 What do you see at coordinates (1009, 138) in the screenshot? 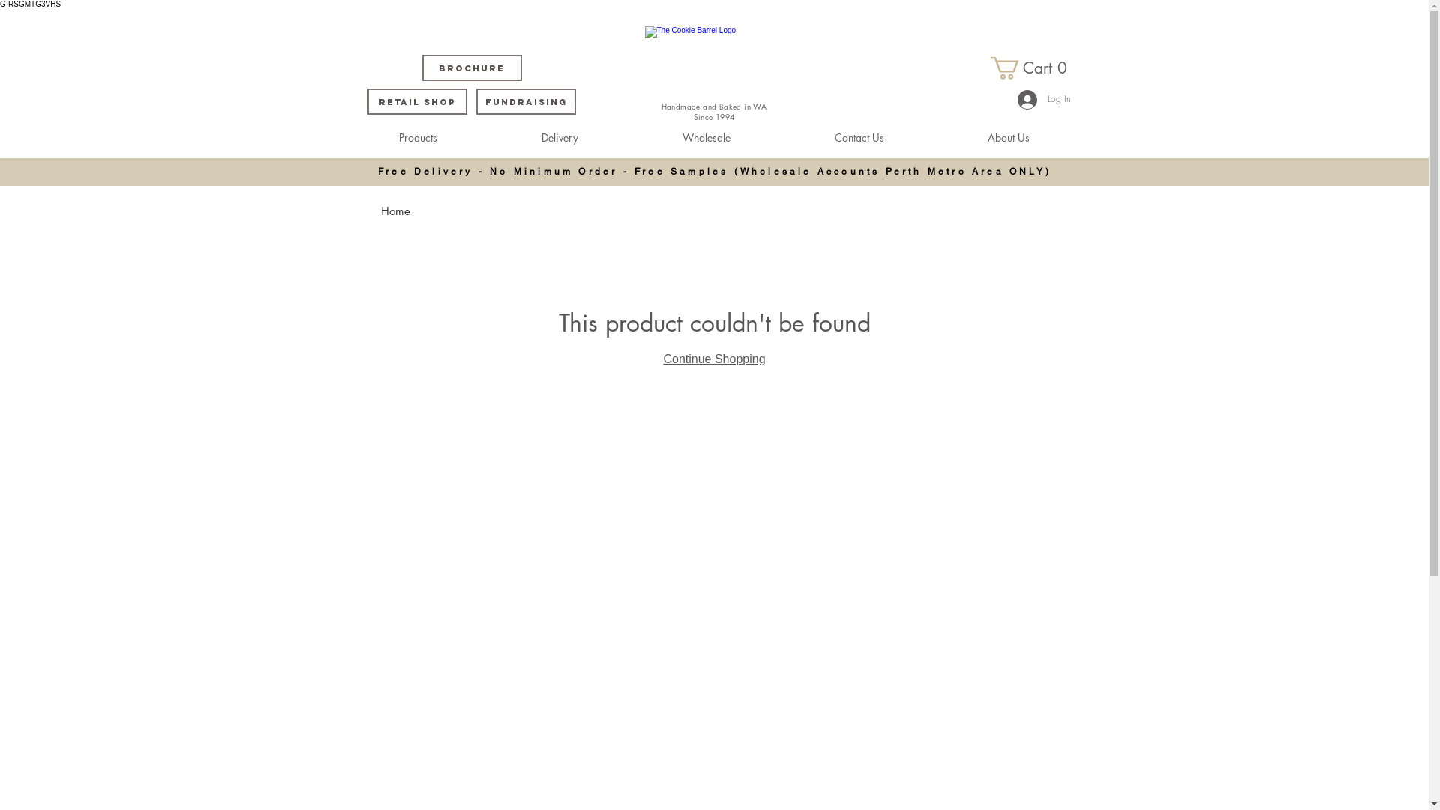
I see `About Us` at bounding box center [1009, 138].